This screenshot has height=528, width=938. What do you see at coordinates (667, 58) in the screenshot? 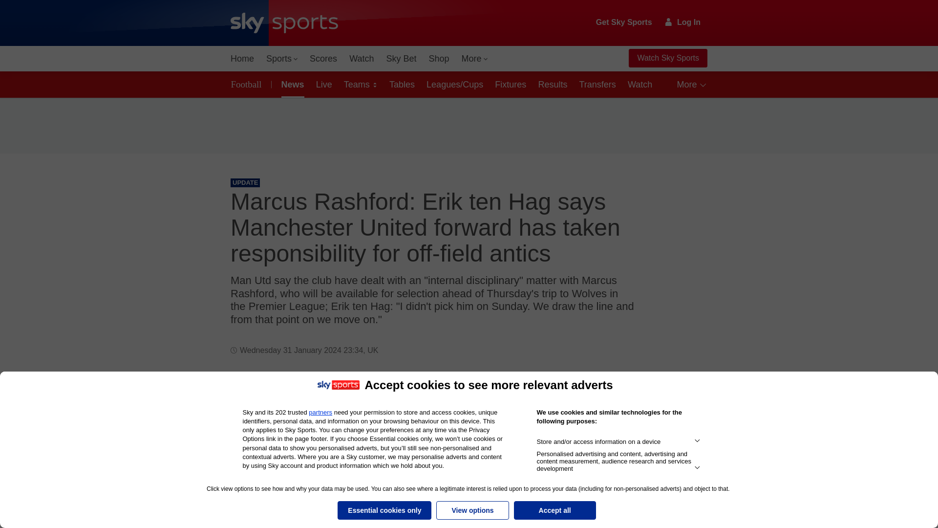
I see `Watch Sky Sports` at bounding box center [667, 58].